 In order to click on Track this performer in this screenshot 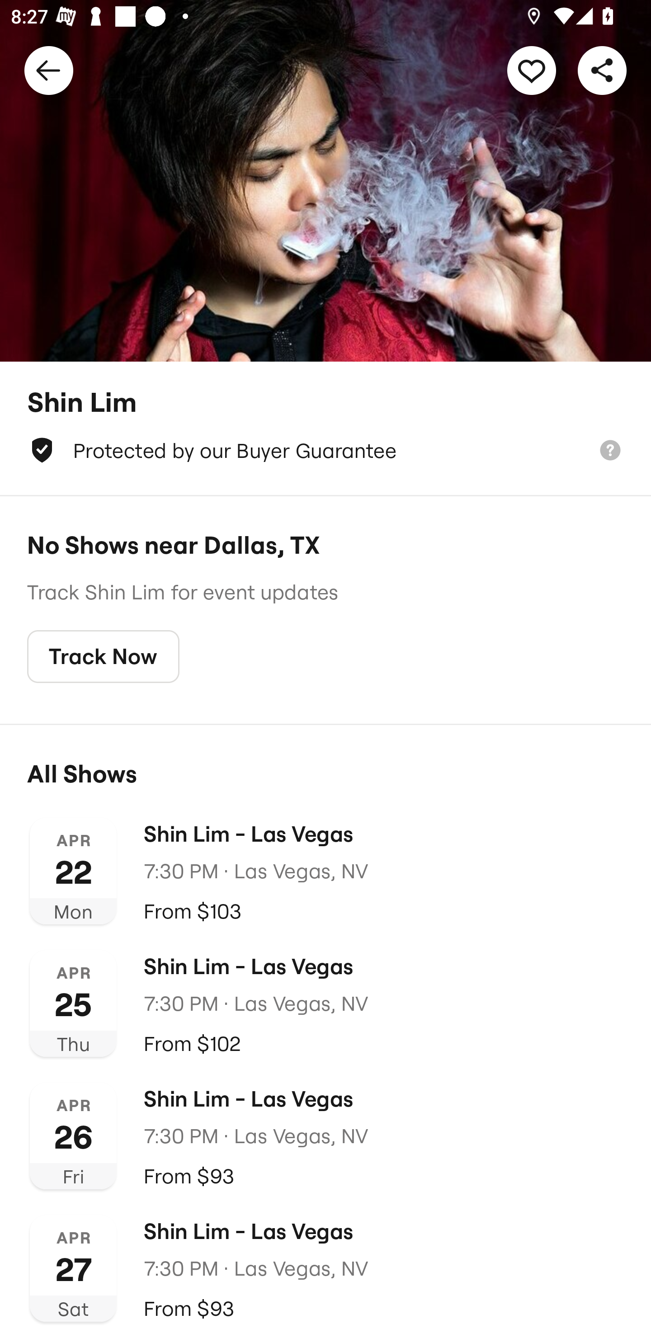, I will do `click(532, 70)`.